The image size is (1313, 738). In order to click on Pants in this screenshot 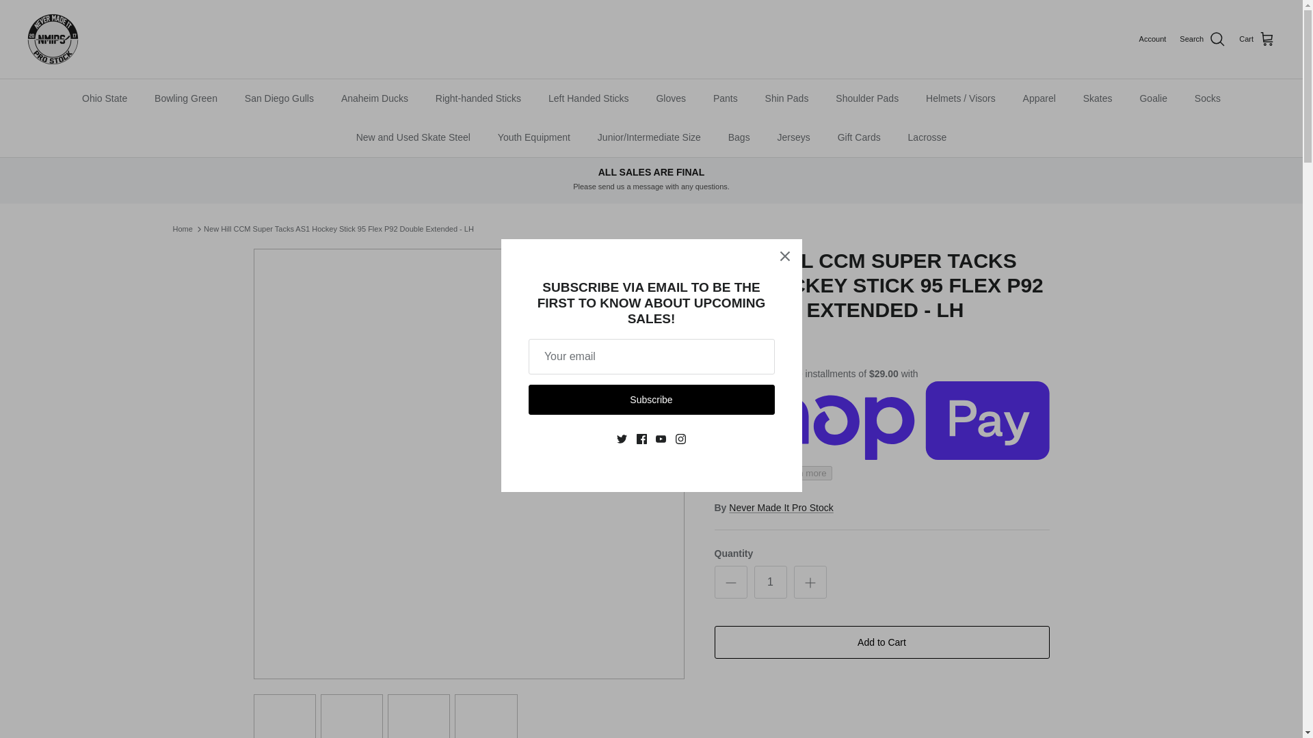, I will do `click(725, 98)`.